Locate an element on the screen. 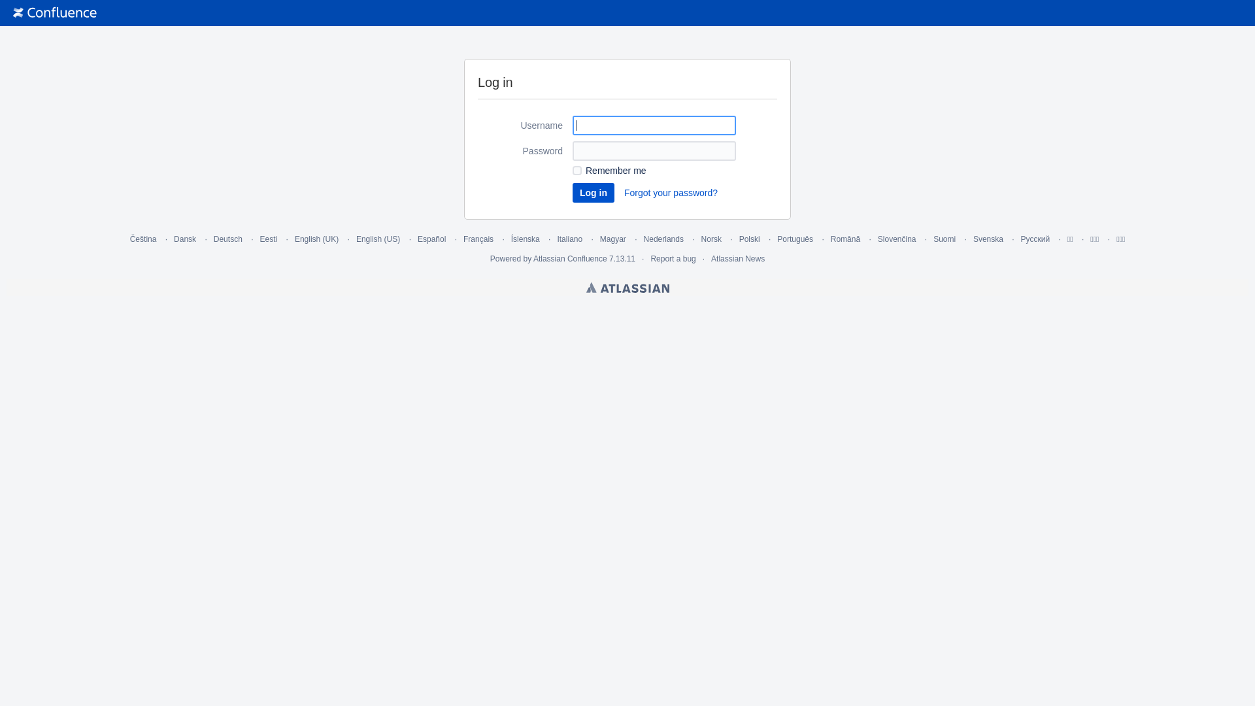  Italiano is located at coordinates (570, 239).